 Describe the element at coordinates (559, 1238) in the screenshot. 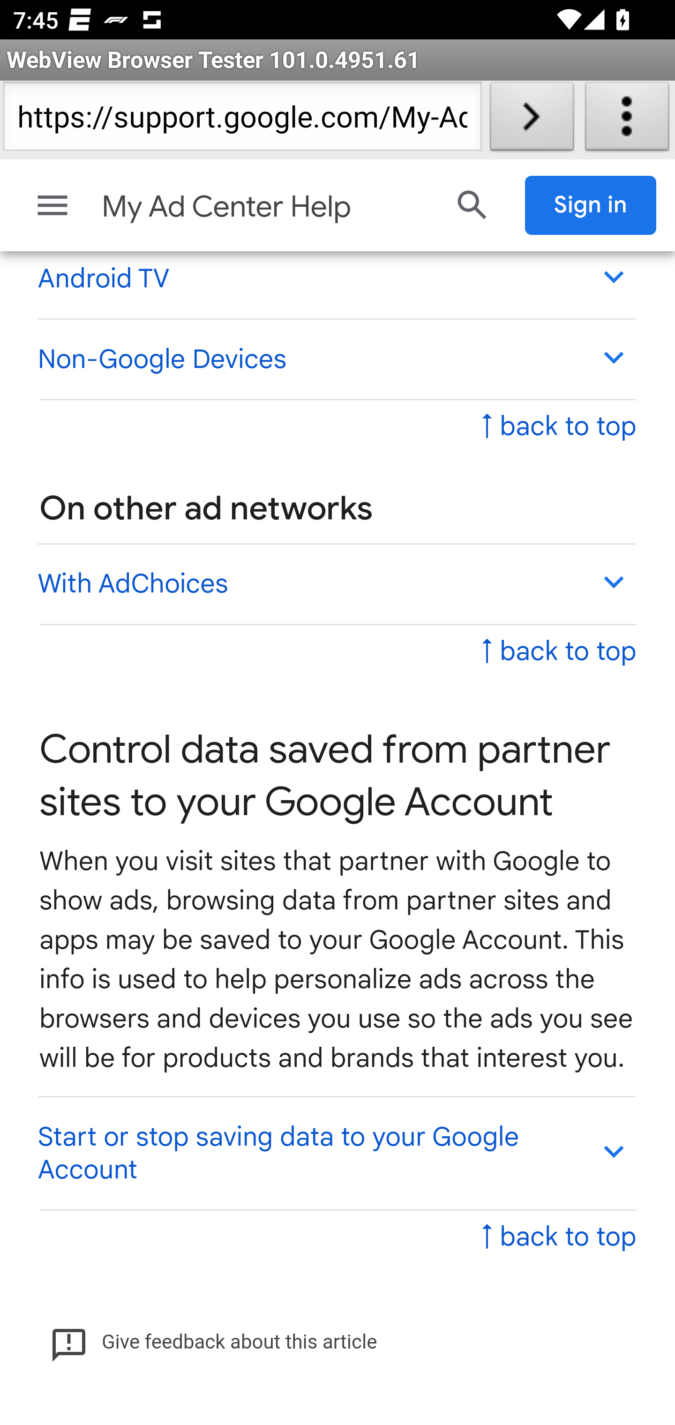

I see `↑ back to top` at that location.